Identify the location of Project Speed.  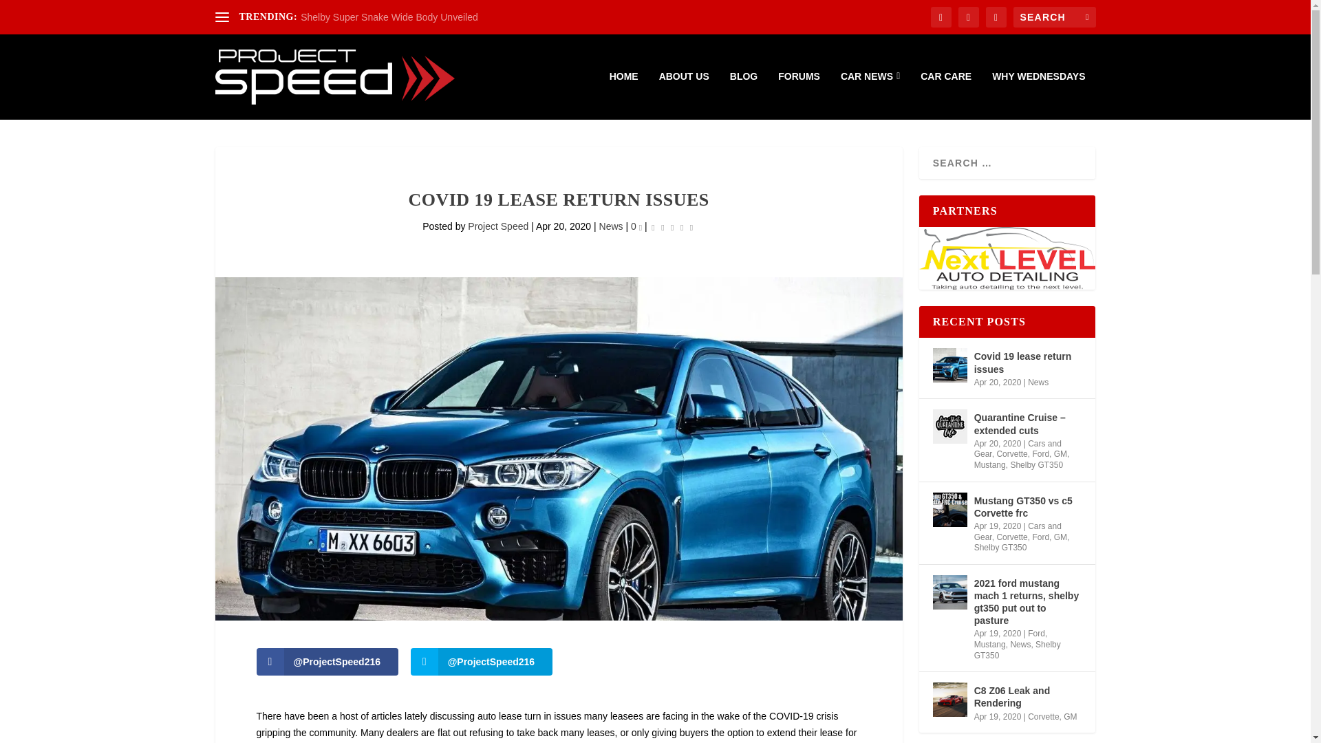
(498, 226).